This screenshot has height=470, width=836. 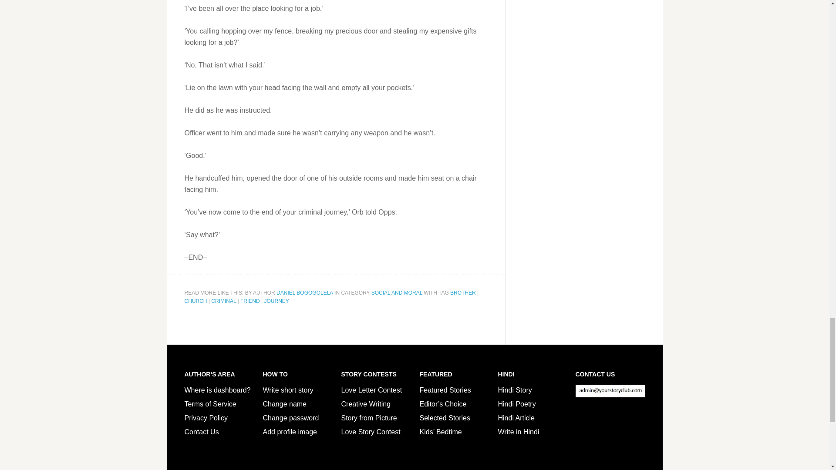 I want to click on DANIEL BOGOGOLELA, so click(x=305, y=293).